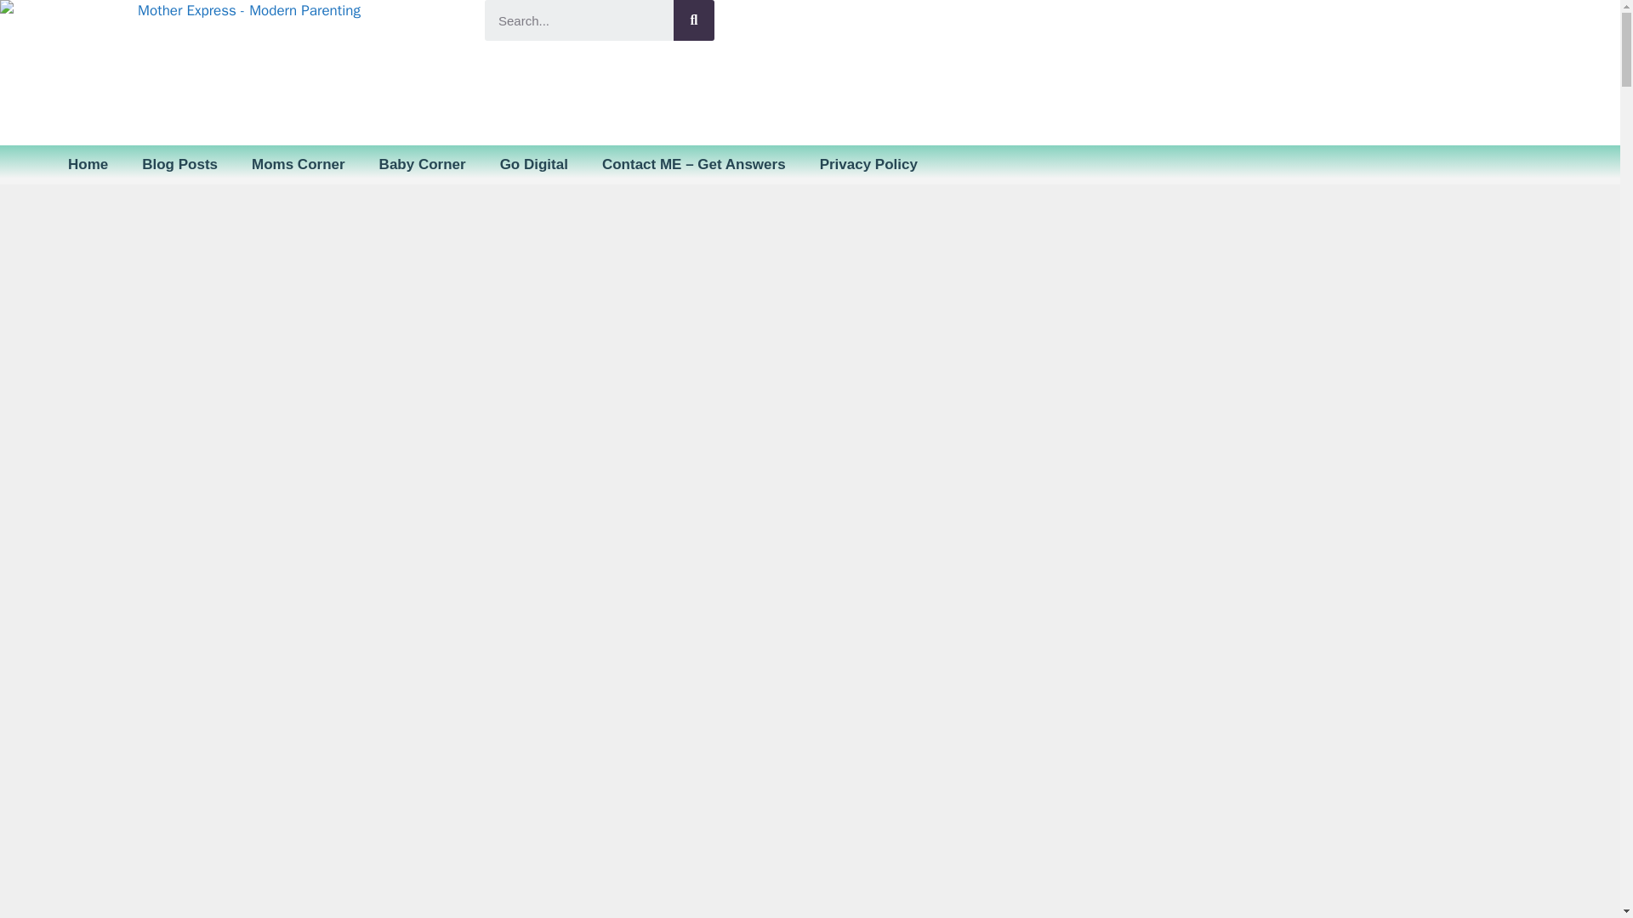 The height and width of the screenshot is (918, 1633). What do you see at coordinates (534, 165) in the screenshot?
I see `Go Digital` at bounding box center [534, 165].